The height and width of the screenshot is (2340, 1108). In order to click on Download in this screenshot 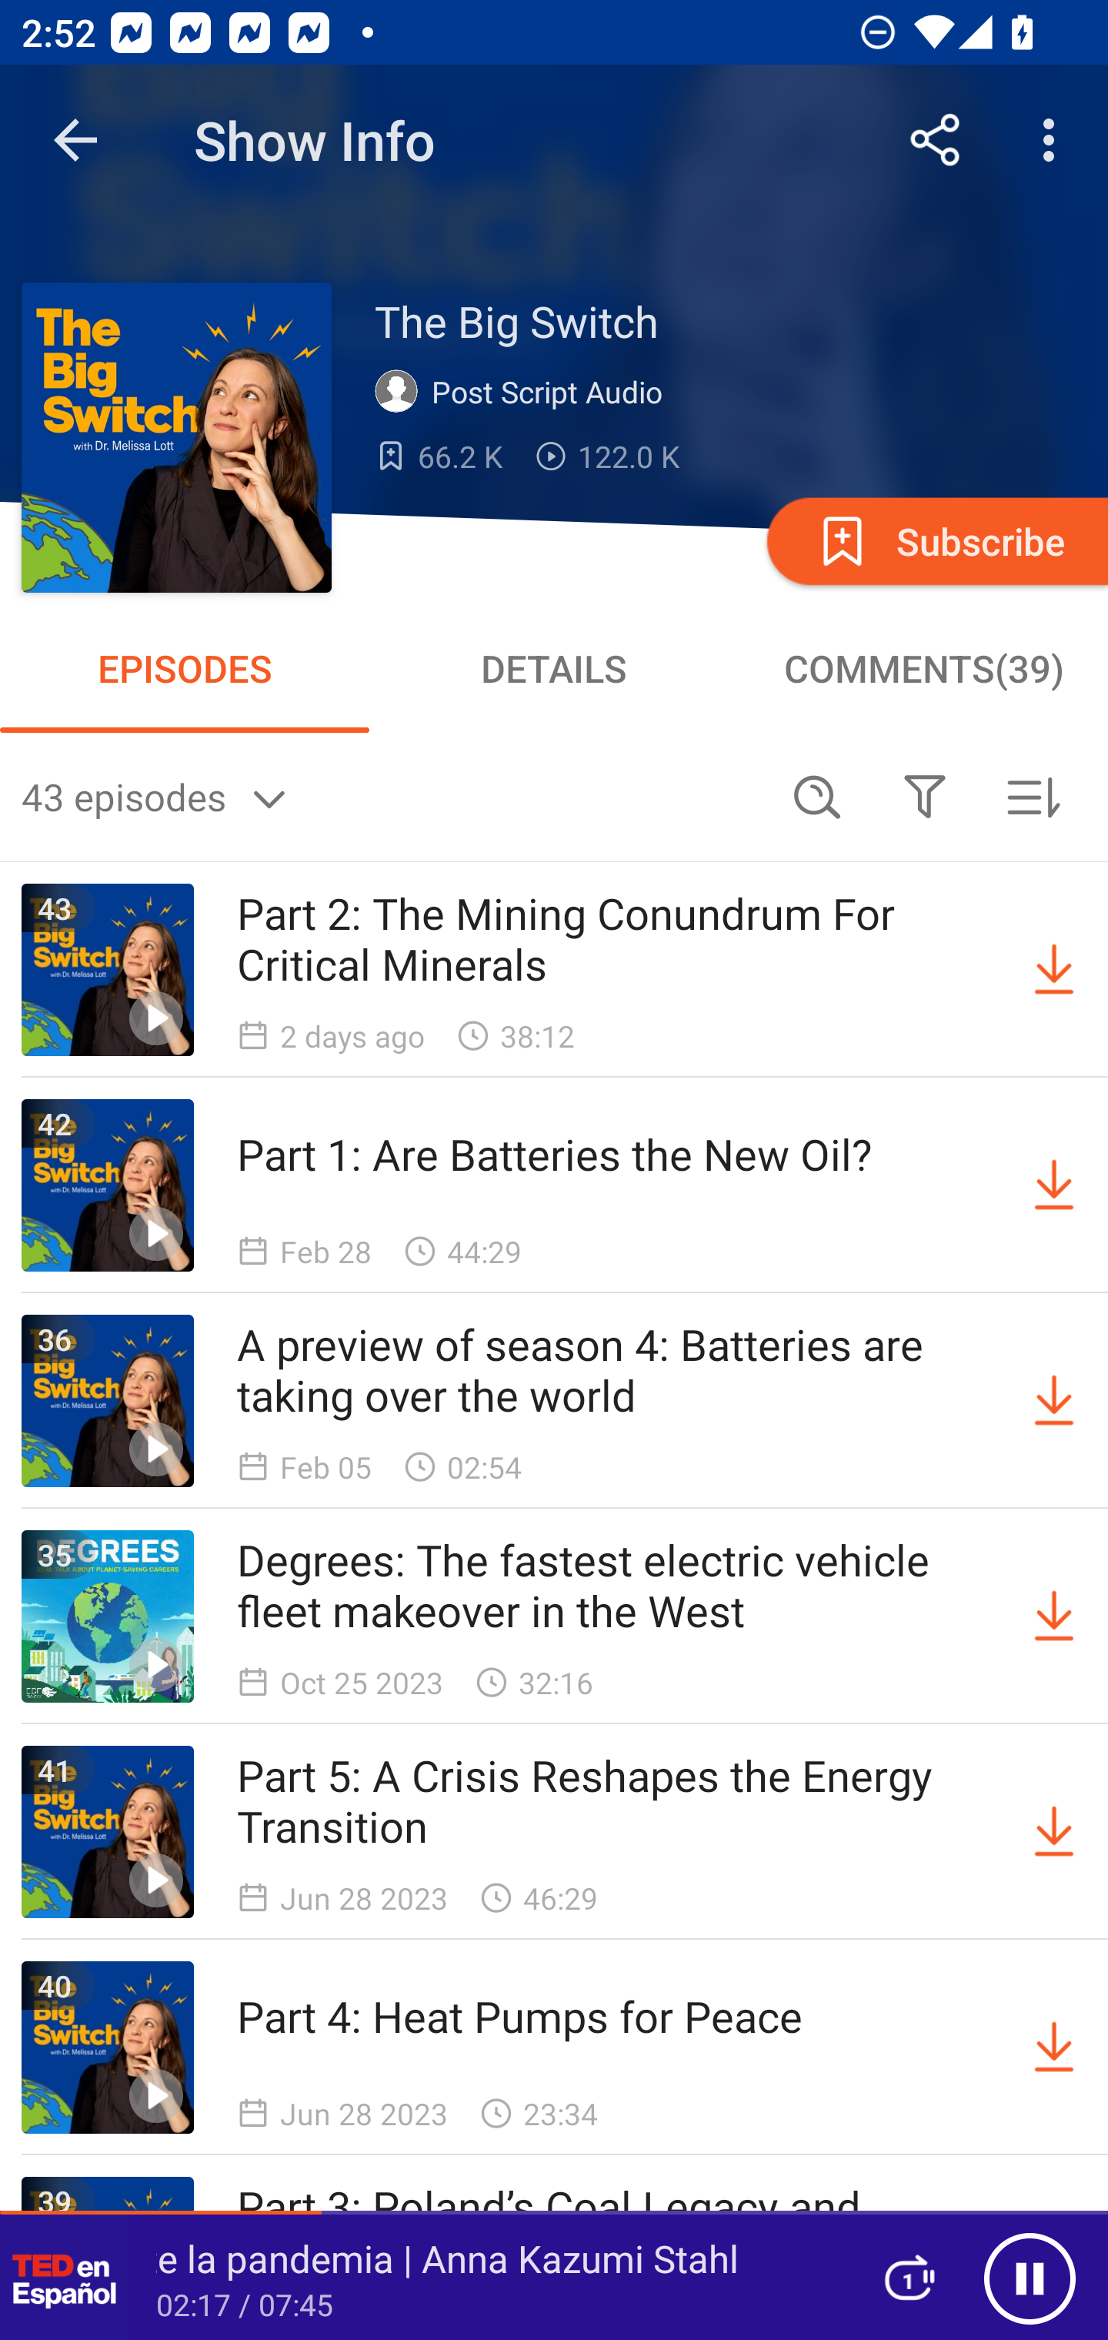, I will do `click(1054, 1185)`.